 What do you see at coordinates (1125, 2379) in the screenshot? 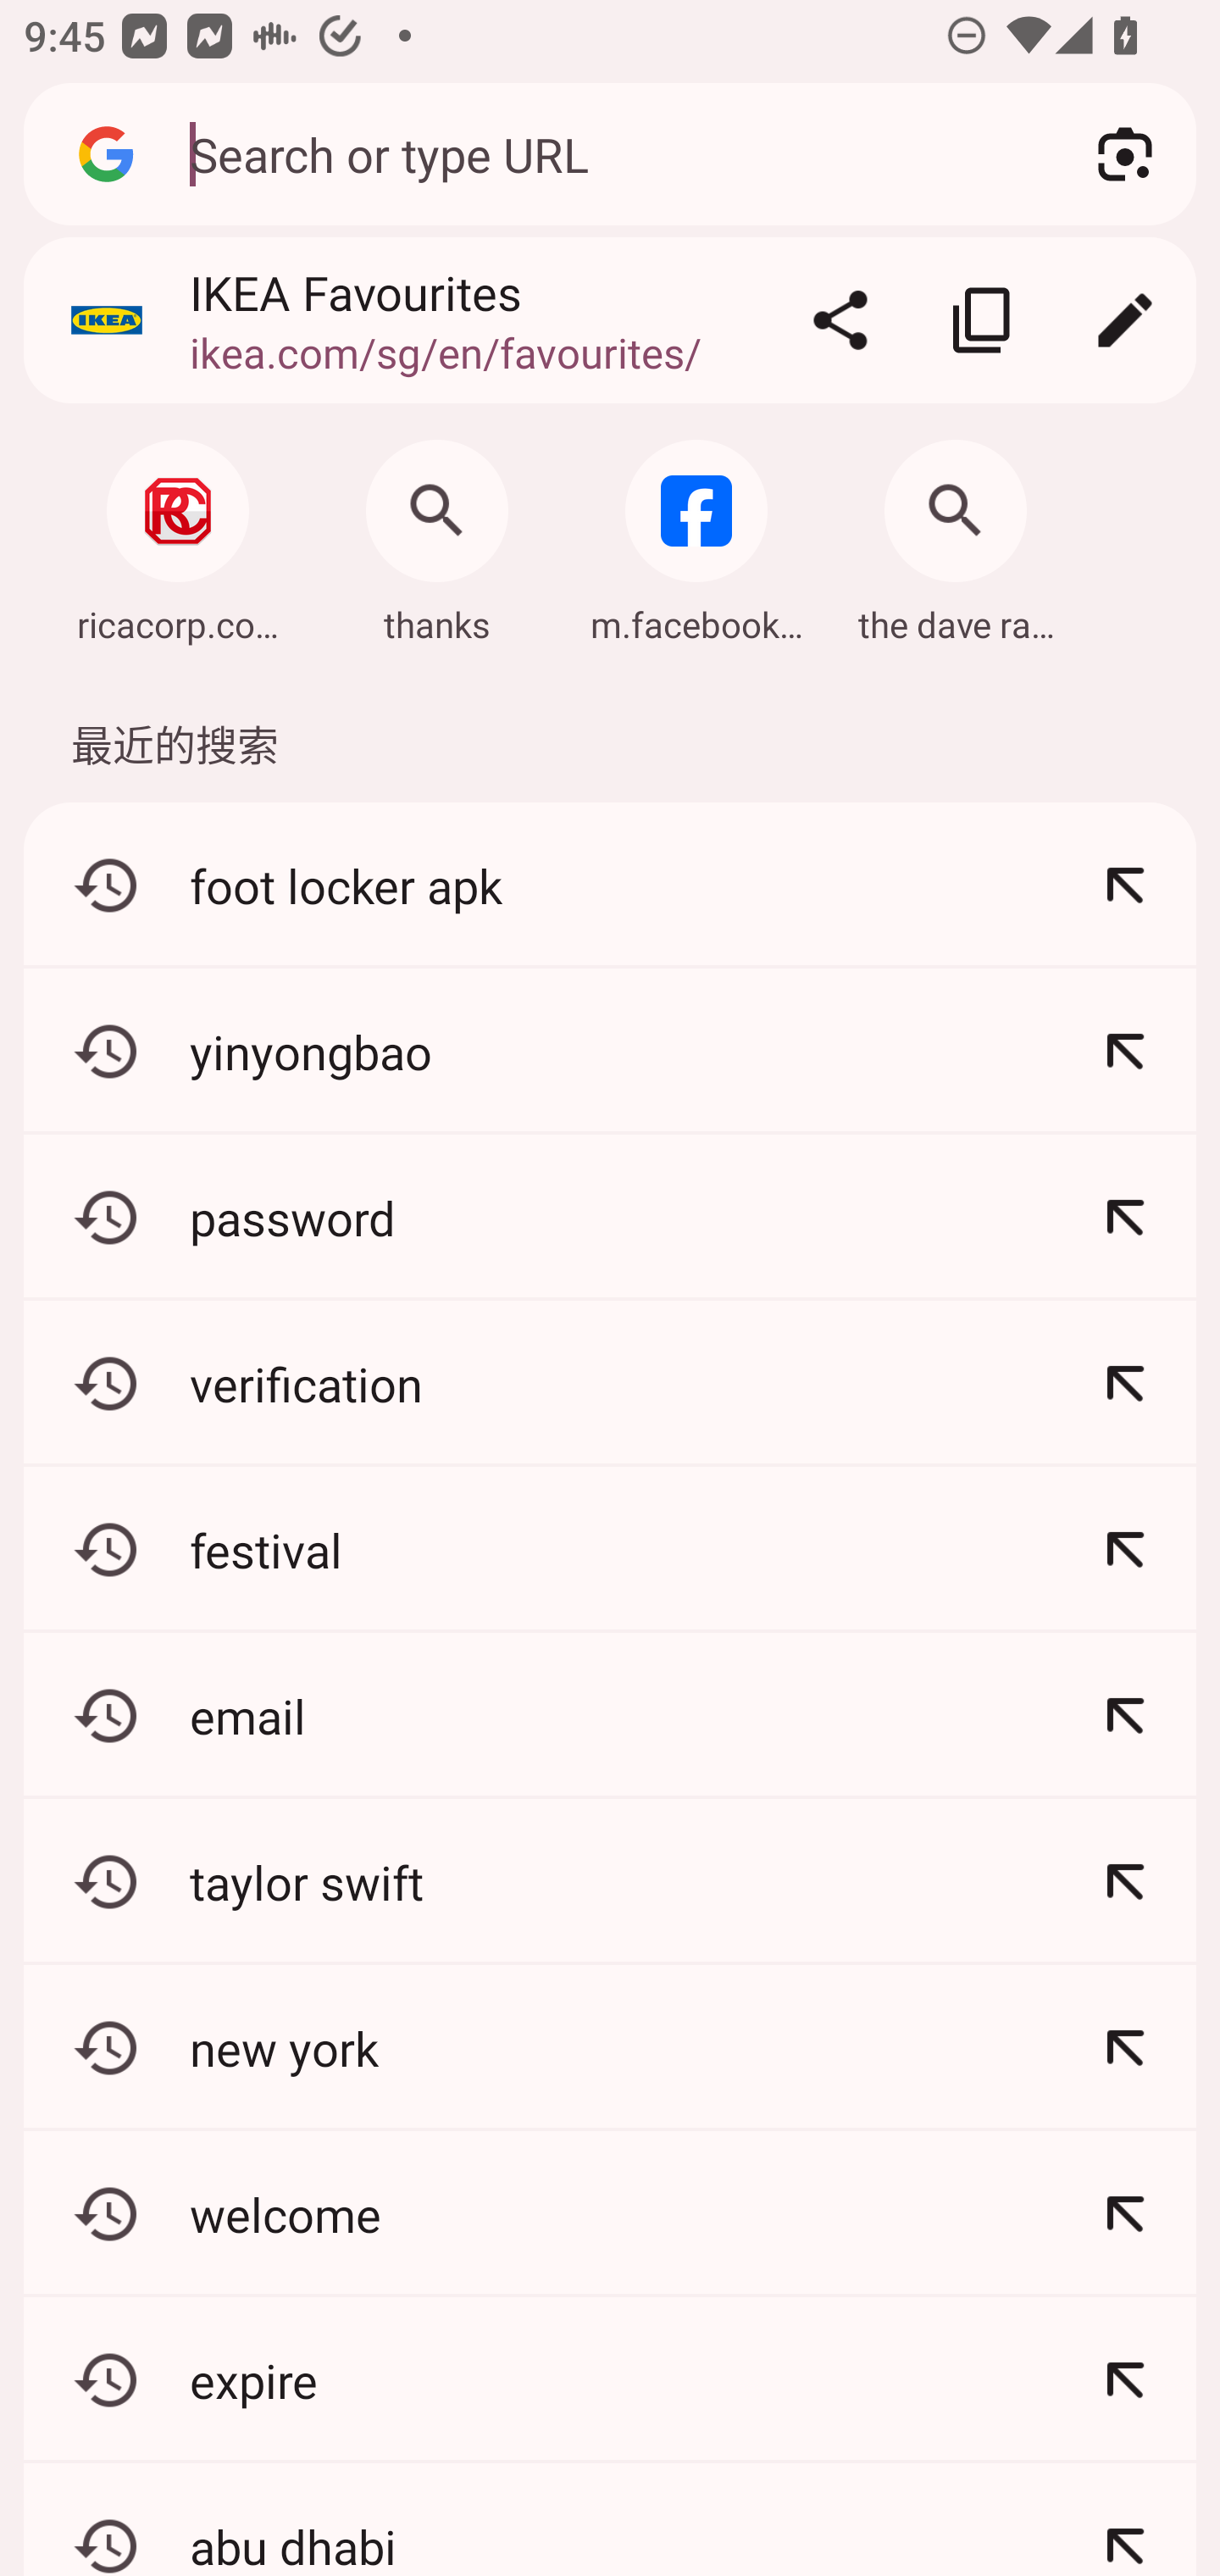
I see `Refine: expire` at bounding box center [1125, 2379].